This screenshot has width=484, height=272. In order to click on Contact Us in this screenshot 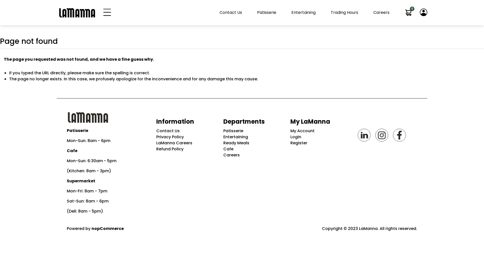, I will do `click(231, 13)`.